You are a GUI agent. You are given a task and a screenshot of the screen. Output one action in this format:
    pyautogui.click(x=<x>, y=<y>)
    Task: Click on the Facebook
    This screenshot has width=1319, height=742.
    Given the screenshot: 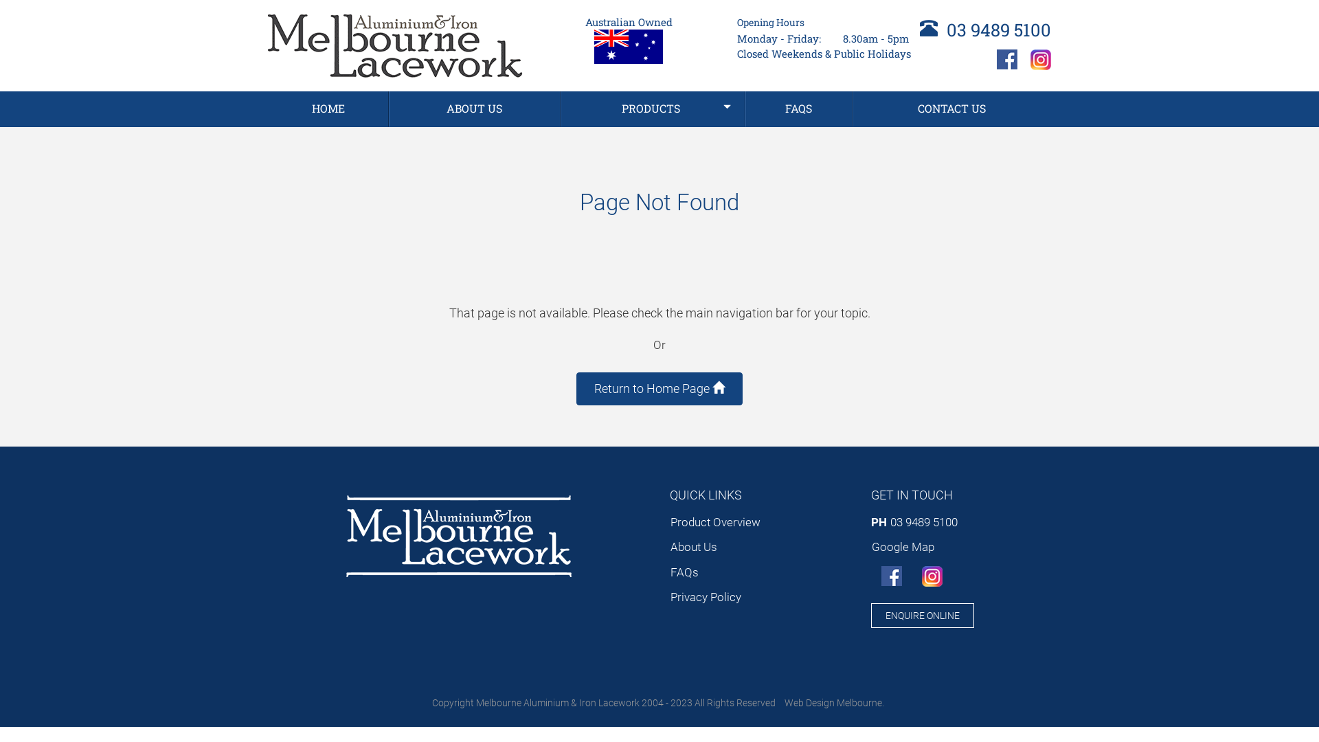 What is the action you would take?
    pyautogui.click(x=891, y=576)
    